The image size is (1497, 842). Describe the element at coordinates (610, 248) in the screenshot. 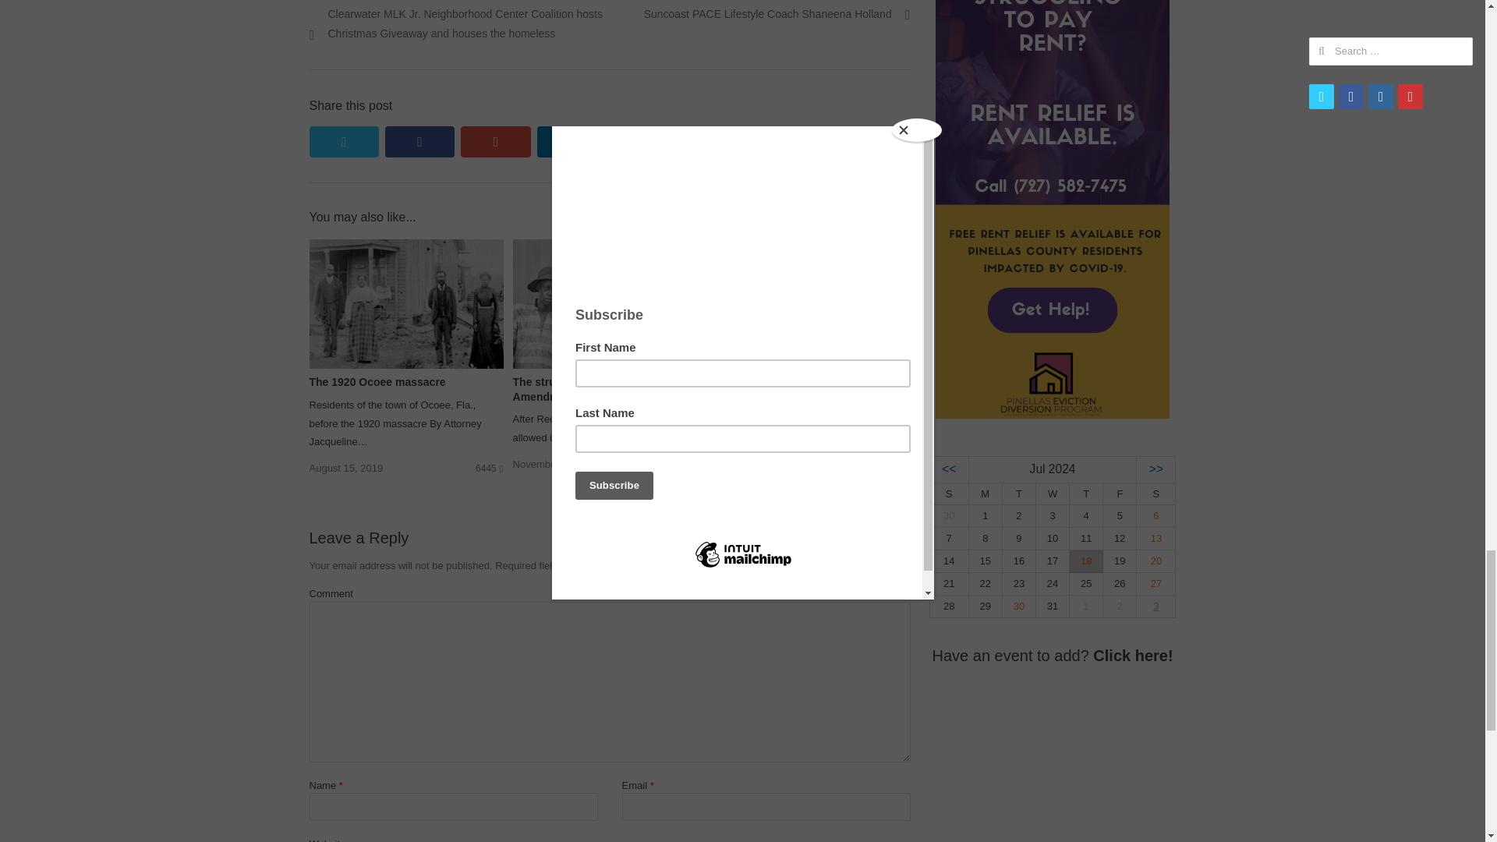

I see `The struggle for the Civil War Amendments` at that location.